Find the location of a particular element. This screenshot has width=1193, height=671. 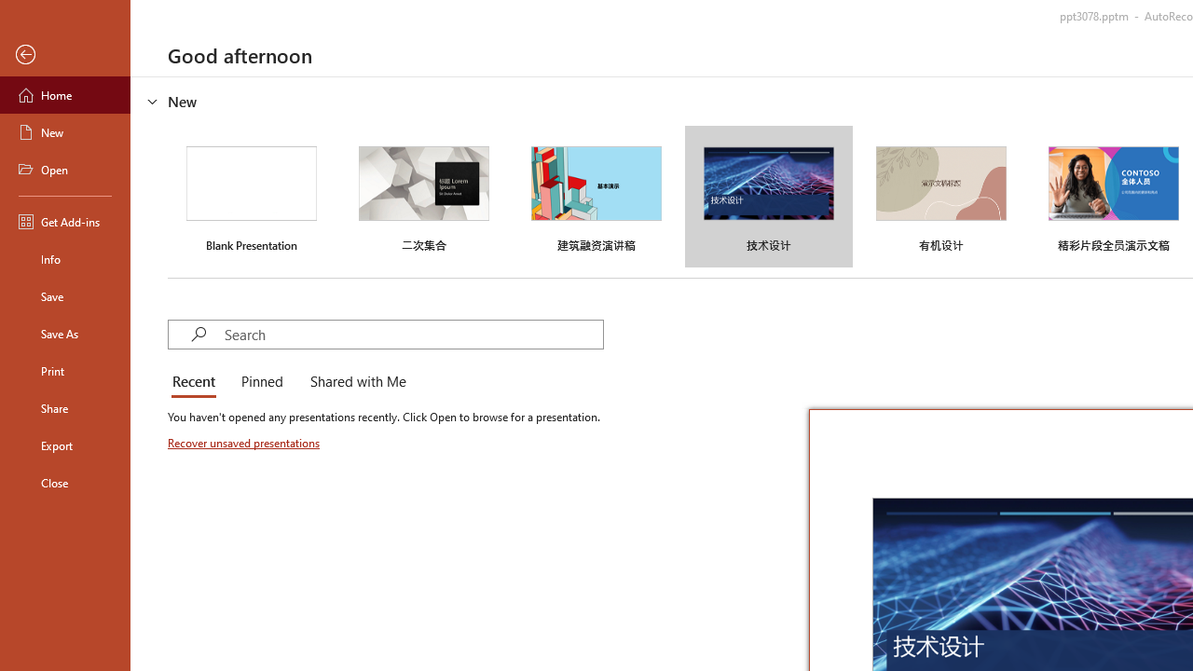

New is located at coordinates (65, 132).